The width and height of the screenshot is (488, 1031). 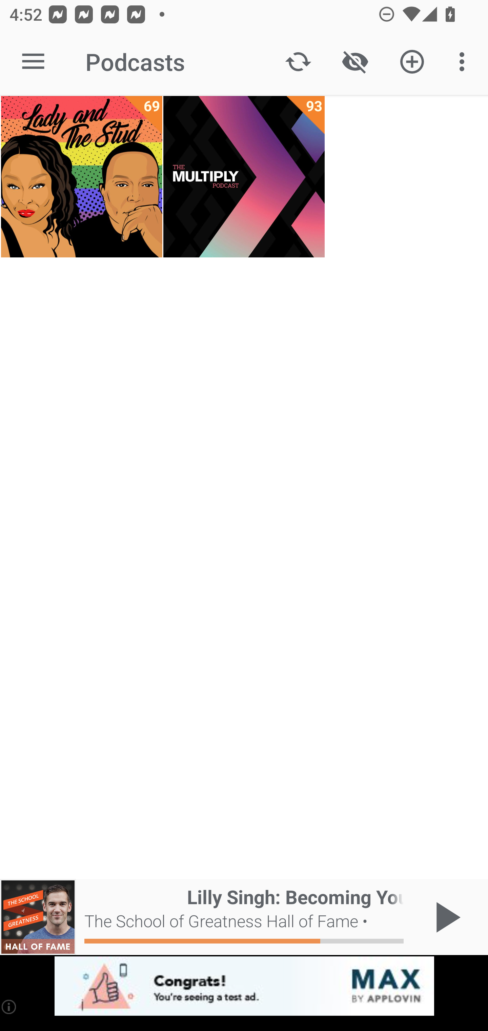 What do you see at coordinates (412, 62) in the screenshot?
I see `Add new Podcast` at bounding box center [412, 62].